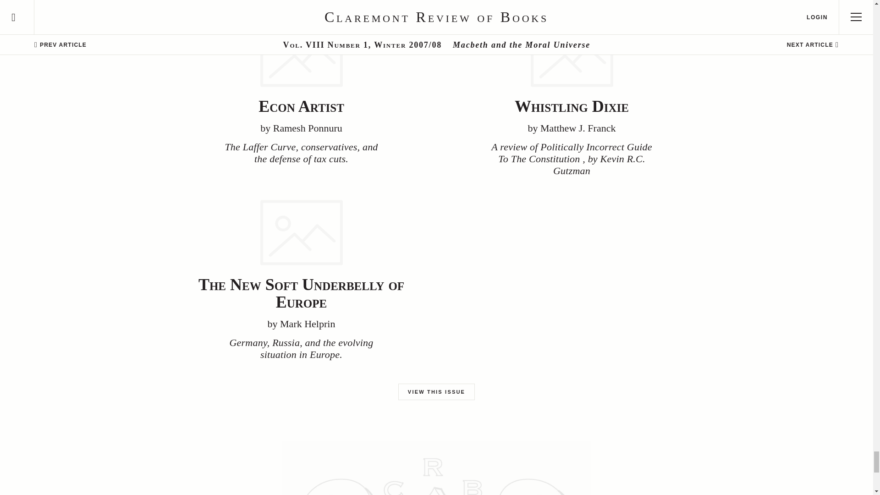 The height and width of the screenshot is (495, 880). What do you see at coordinates (577, 127) in the screenshot?
I see `Matthew J. Franck` at bounding box center [577, 127].